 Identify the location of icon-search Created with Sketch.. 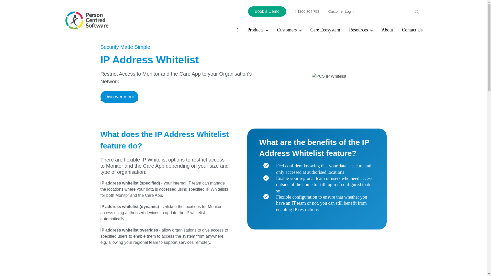
(417, 11).